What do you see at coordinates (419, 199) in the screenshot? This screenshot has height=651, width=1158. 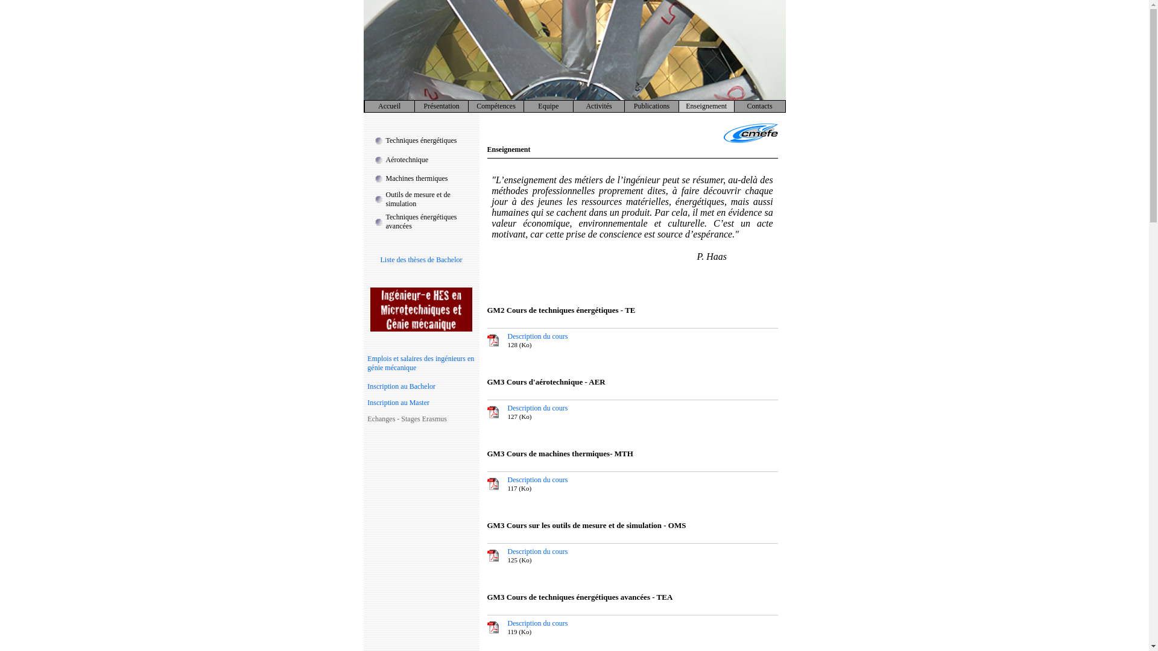 I see `Outils de mesure et de simulation` at bounding box center [419, 199].